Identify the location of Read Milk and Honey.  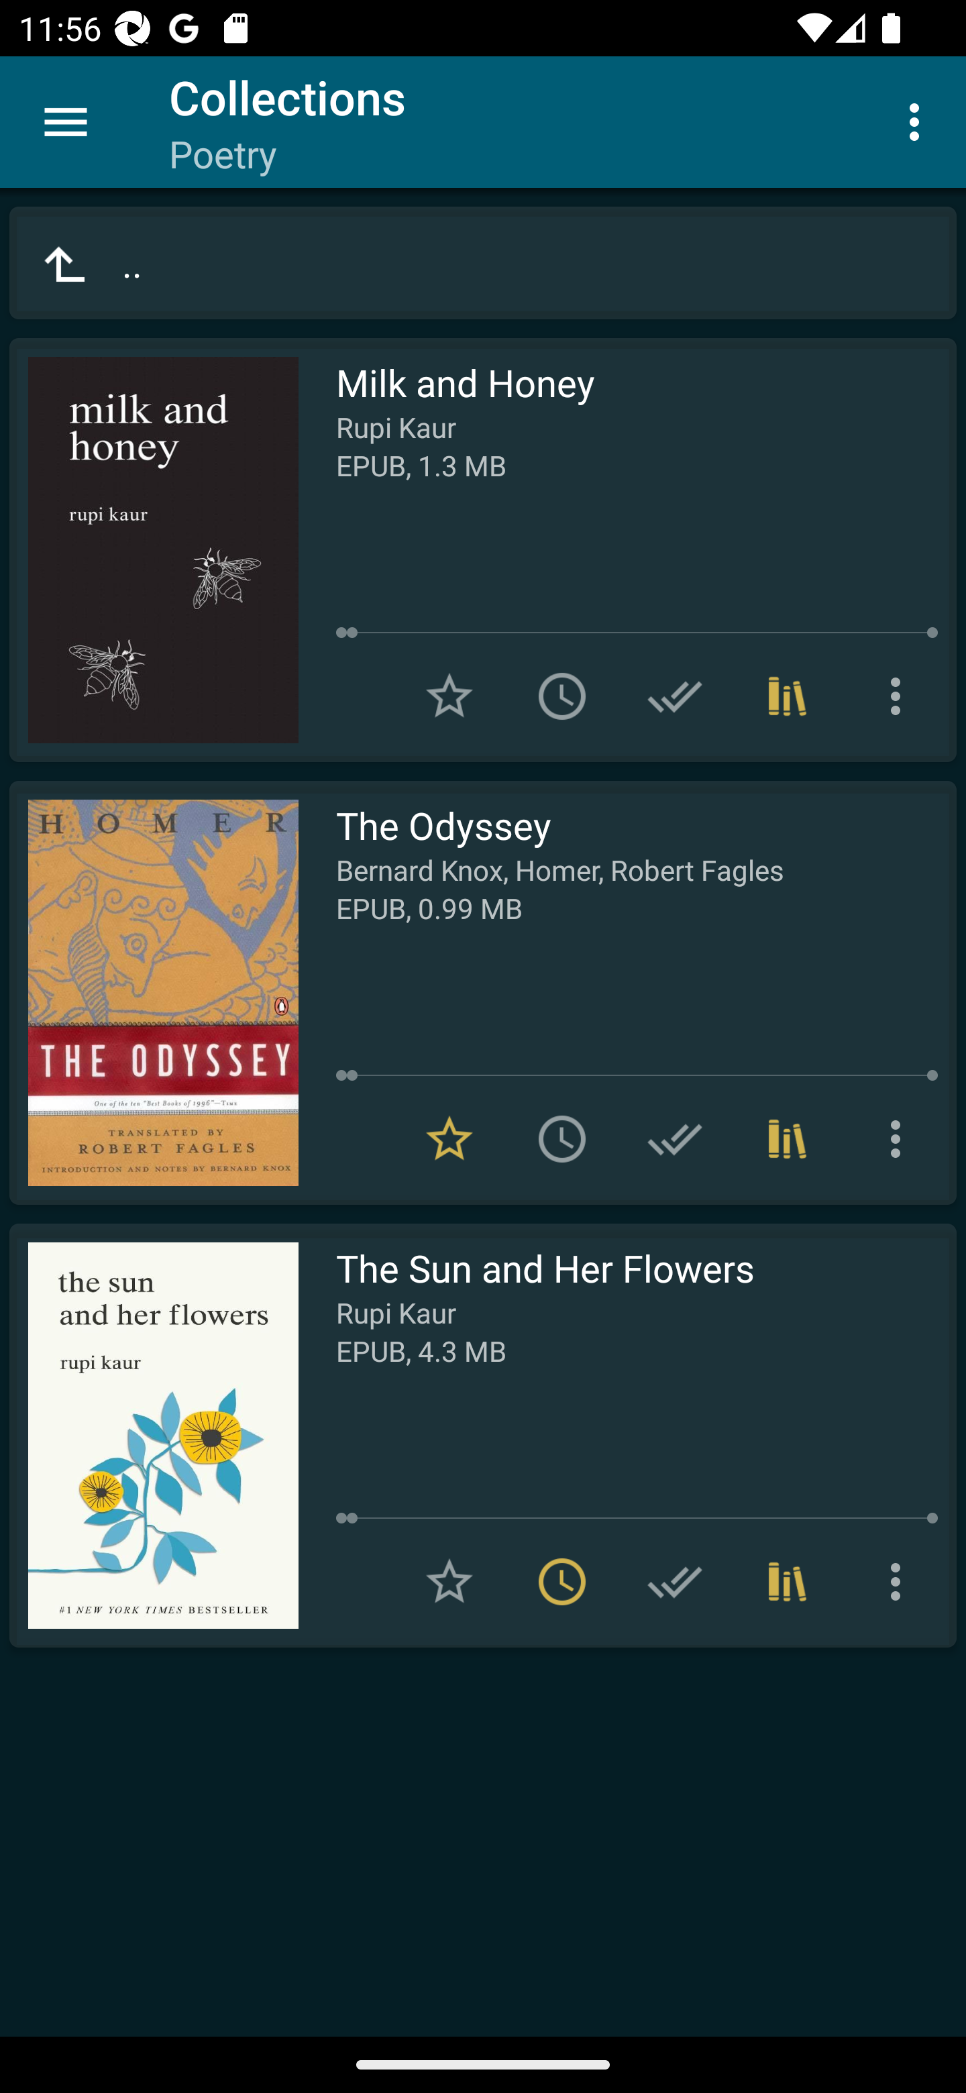
(154, 550).